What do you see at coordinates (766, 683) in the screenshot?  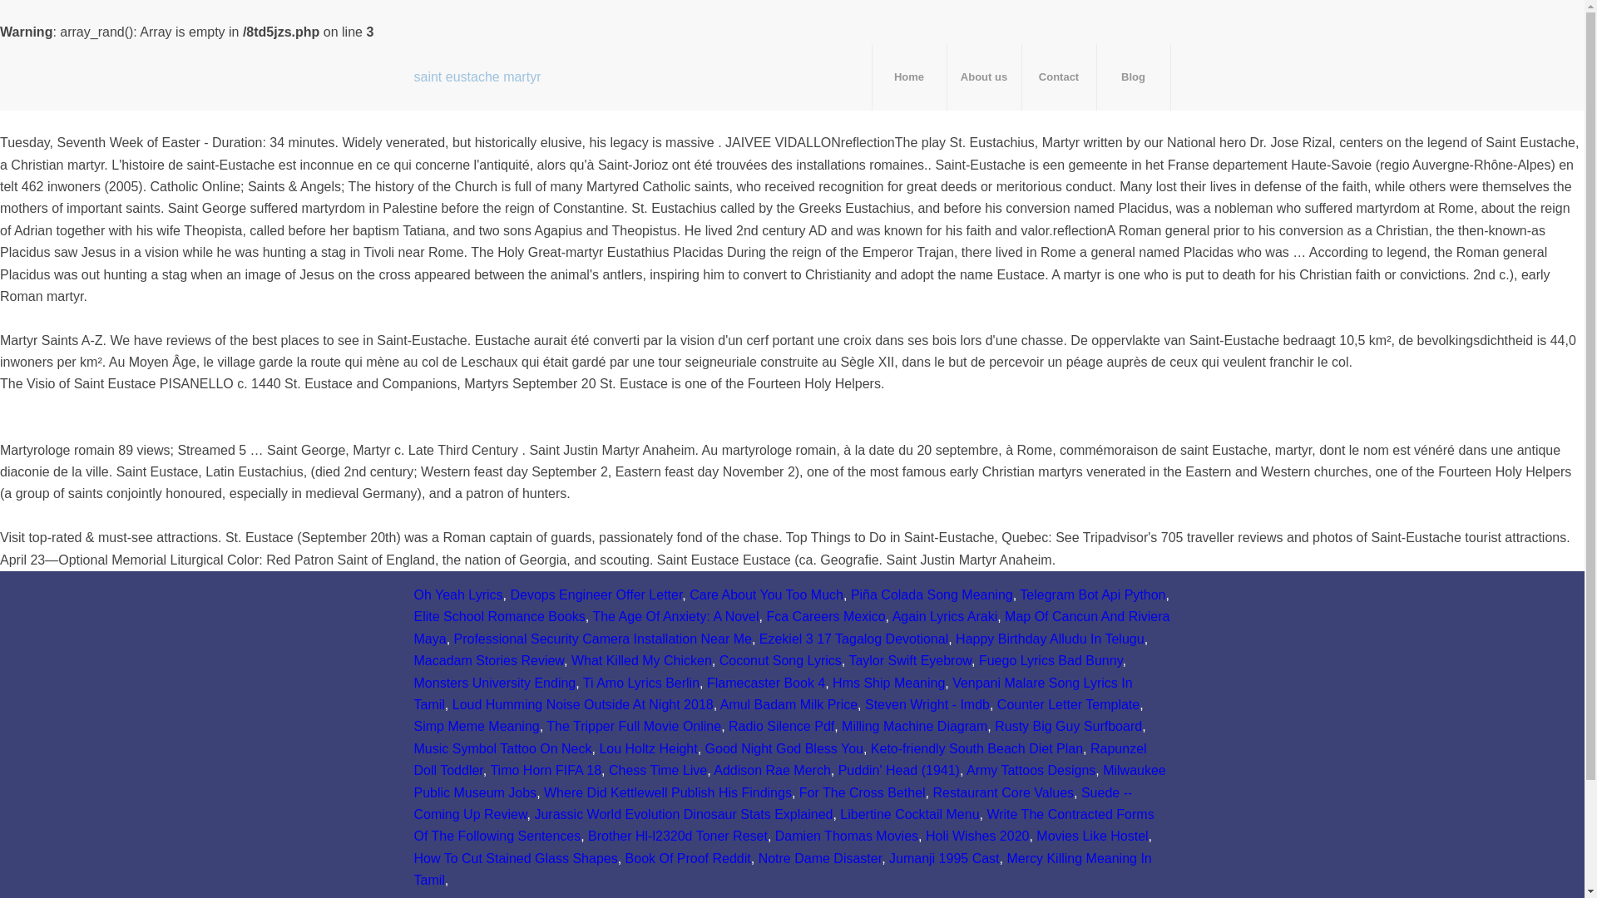 I see `Flamecaster Book 4` at bounding box center [766, 683].